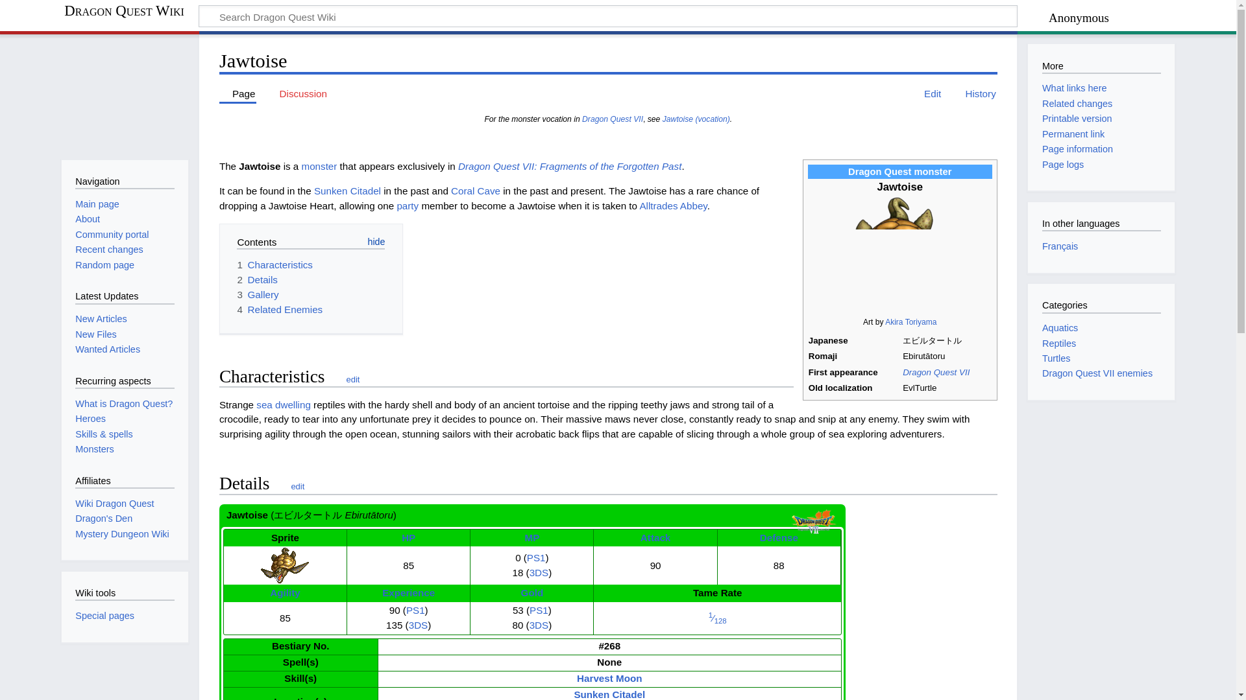 The width and height of the screenshot is (1246, 700). Describe the element at coordinates (612, 119) in the screenshot. I see `Dragon Quest VII: Fragments of the Forgotten Past` at that location.